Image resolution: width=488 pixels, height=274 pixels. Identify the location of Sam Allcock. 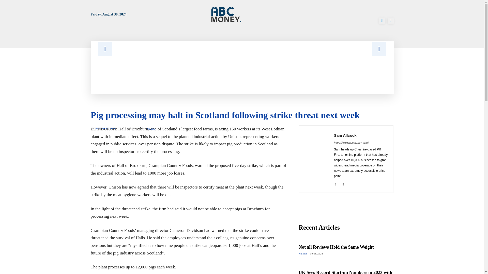
(361, 135).